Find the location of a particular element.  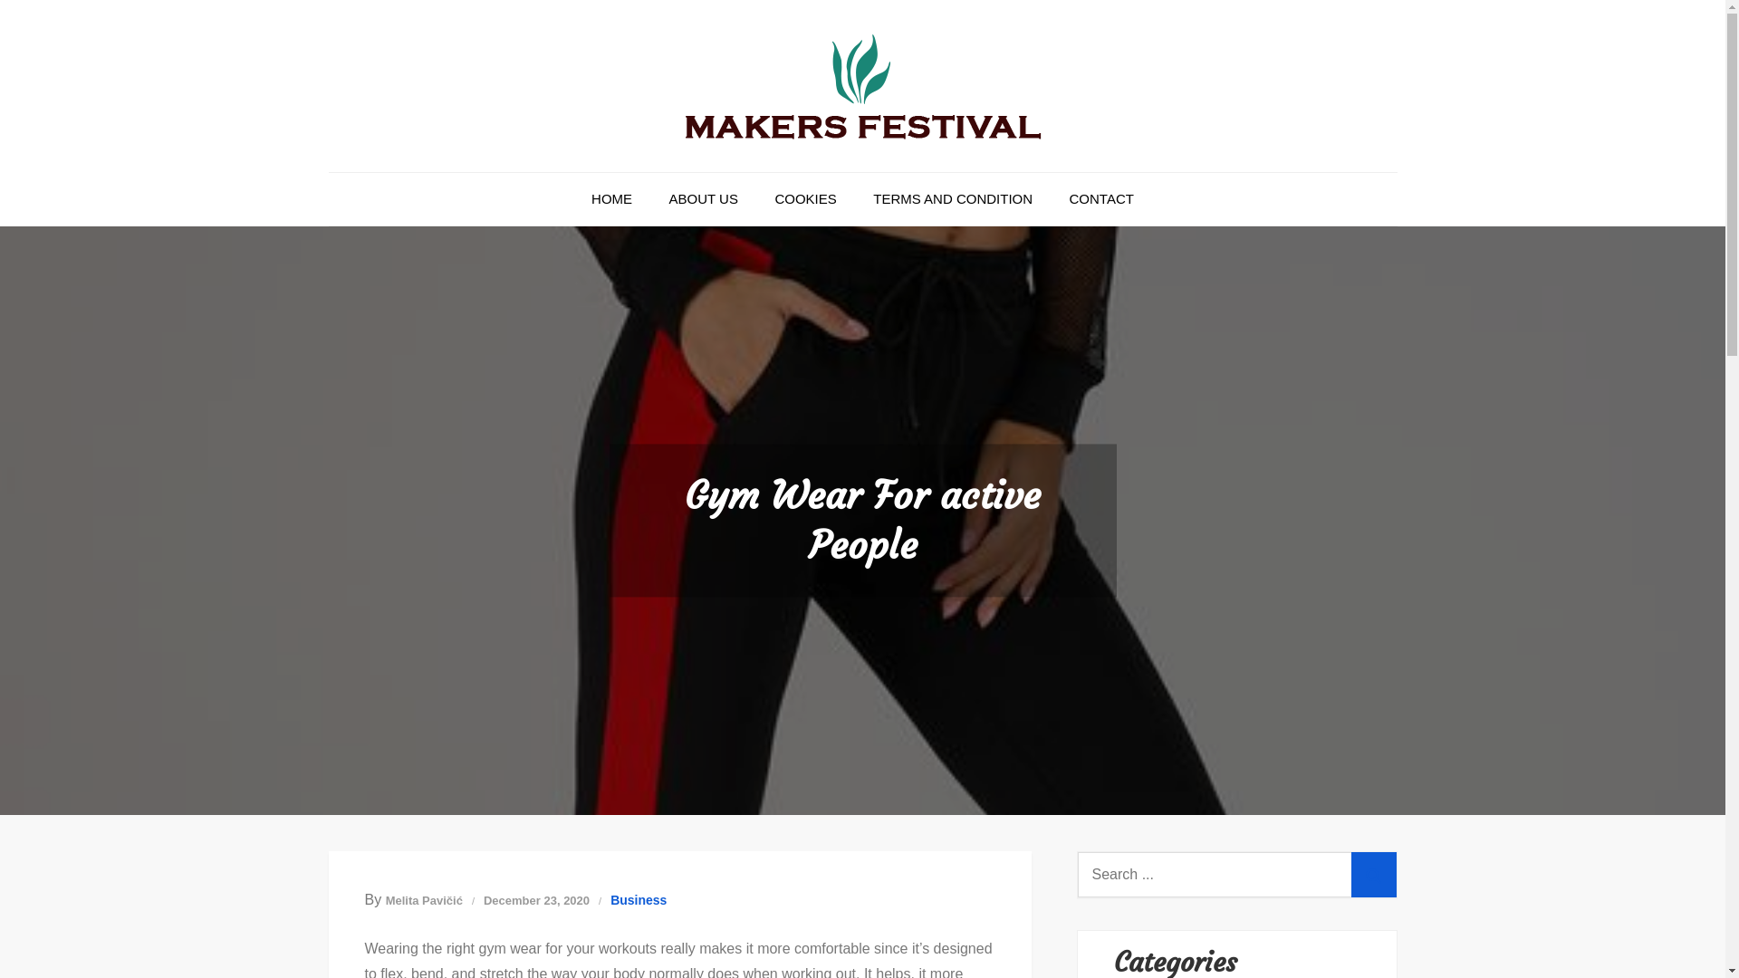

Search is located at coordinates (1374, 875).